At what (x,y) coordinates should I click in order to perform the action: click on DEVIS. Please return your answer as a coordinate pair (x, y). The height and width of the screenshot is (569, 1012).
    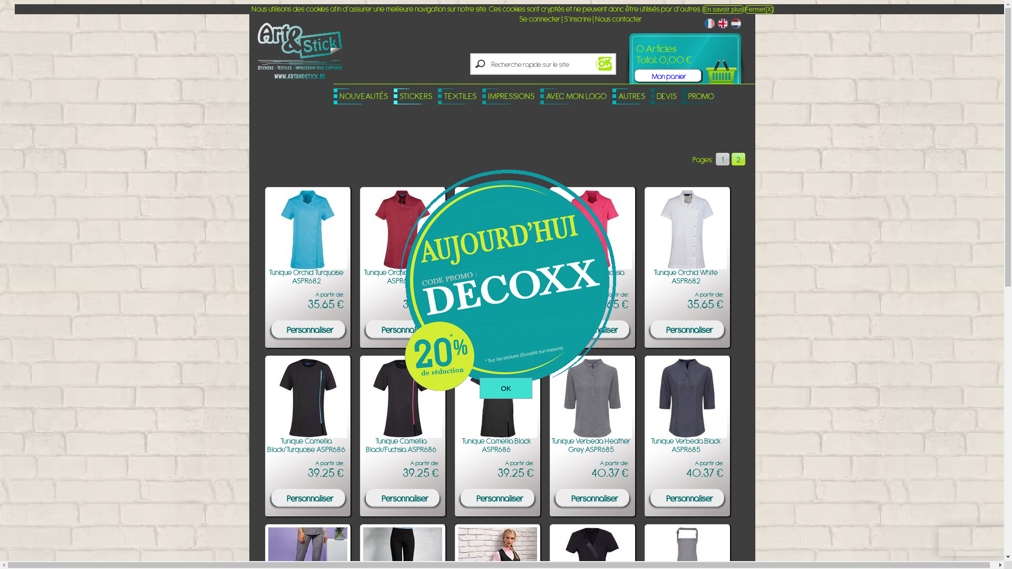
    Looking at the image, I should click on (667, 96).